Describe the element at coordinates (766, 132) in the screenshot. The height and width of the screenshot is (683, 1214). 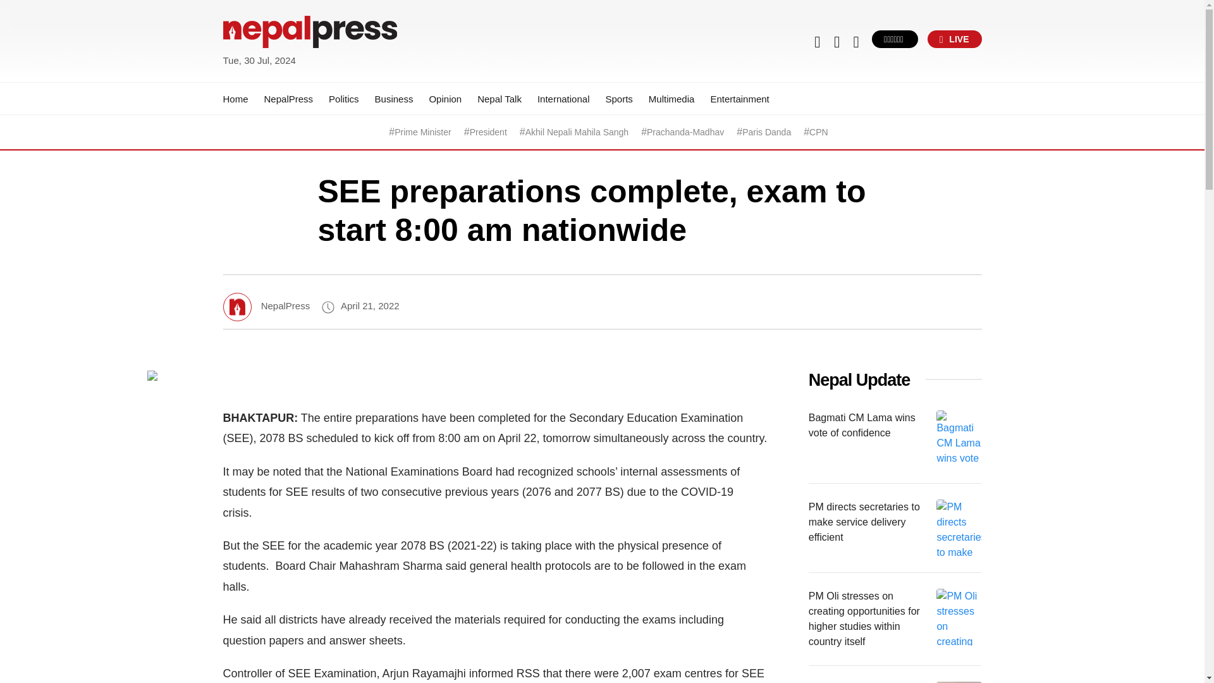
I see `Paris Danda` at that location.